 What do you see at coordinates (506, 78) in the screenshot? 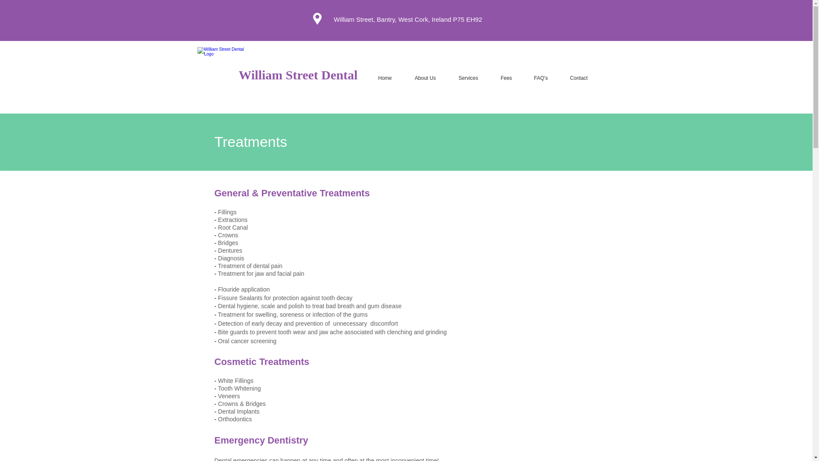
I see `Fees` at bounding box center [506, 78].